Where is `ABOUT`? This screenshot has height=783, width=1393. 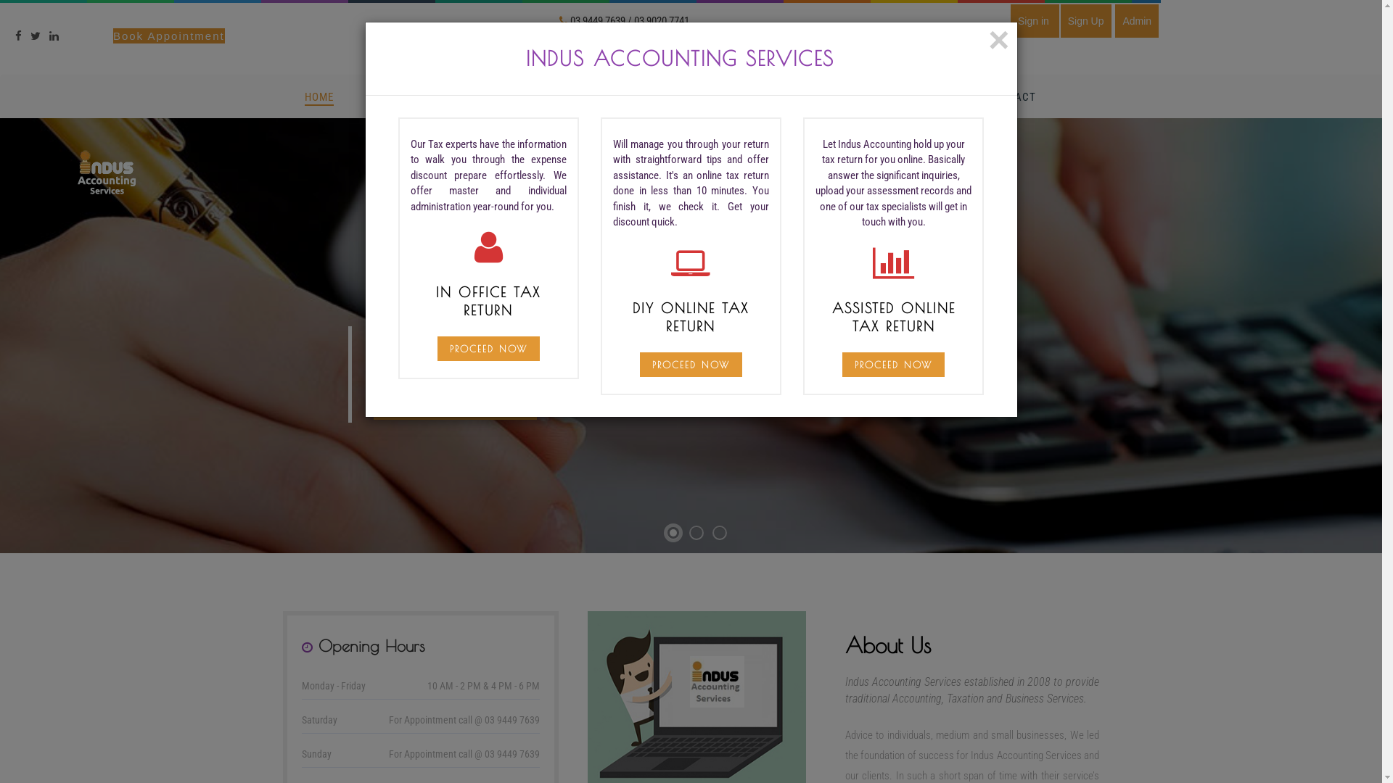 ABOUT is located at coordinates (395, 98).